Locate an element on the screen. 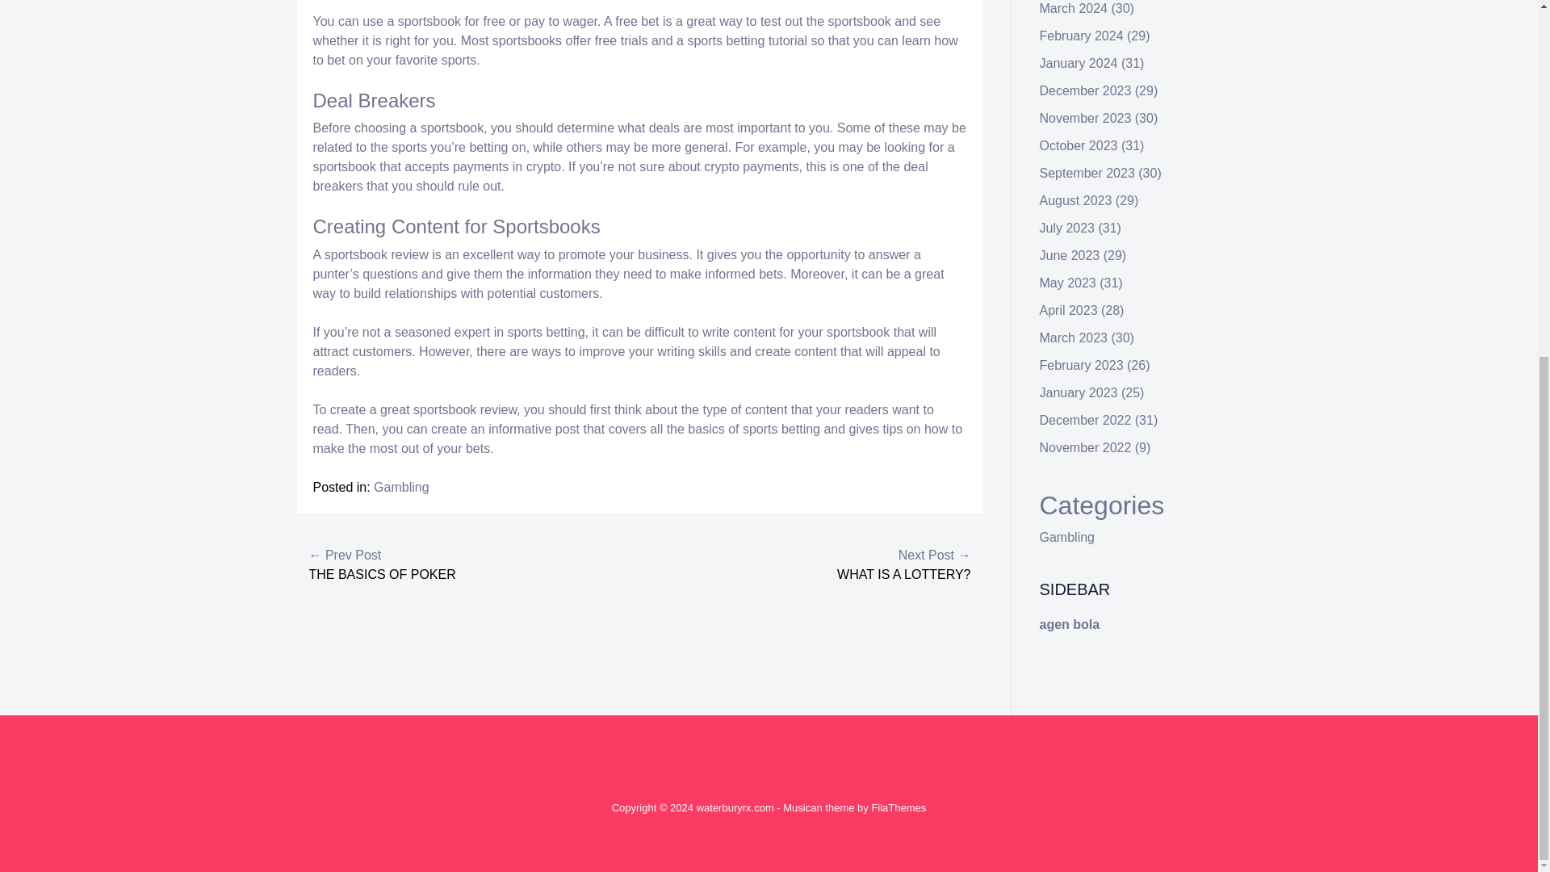 The image size is (1550, 872). June 2023 is located at coordinates (1070, 255).